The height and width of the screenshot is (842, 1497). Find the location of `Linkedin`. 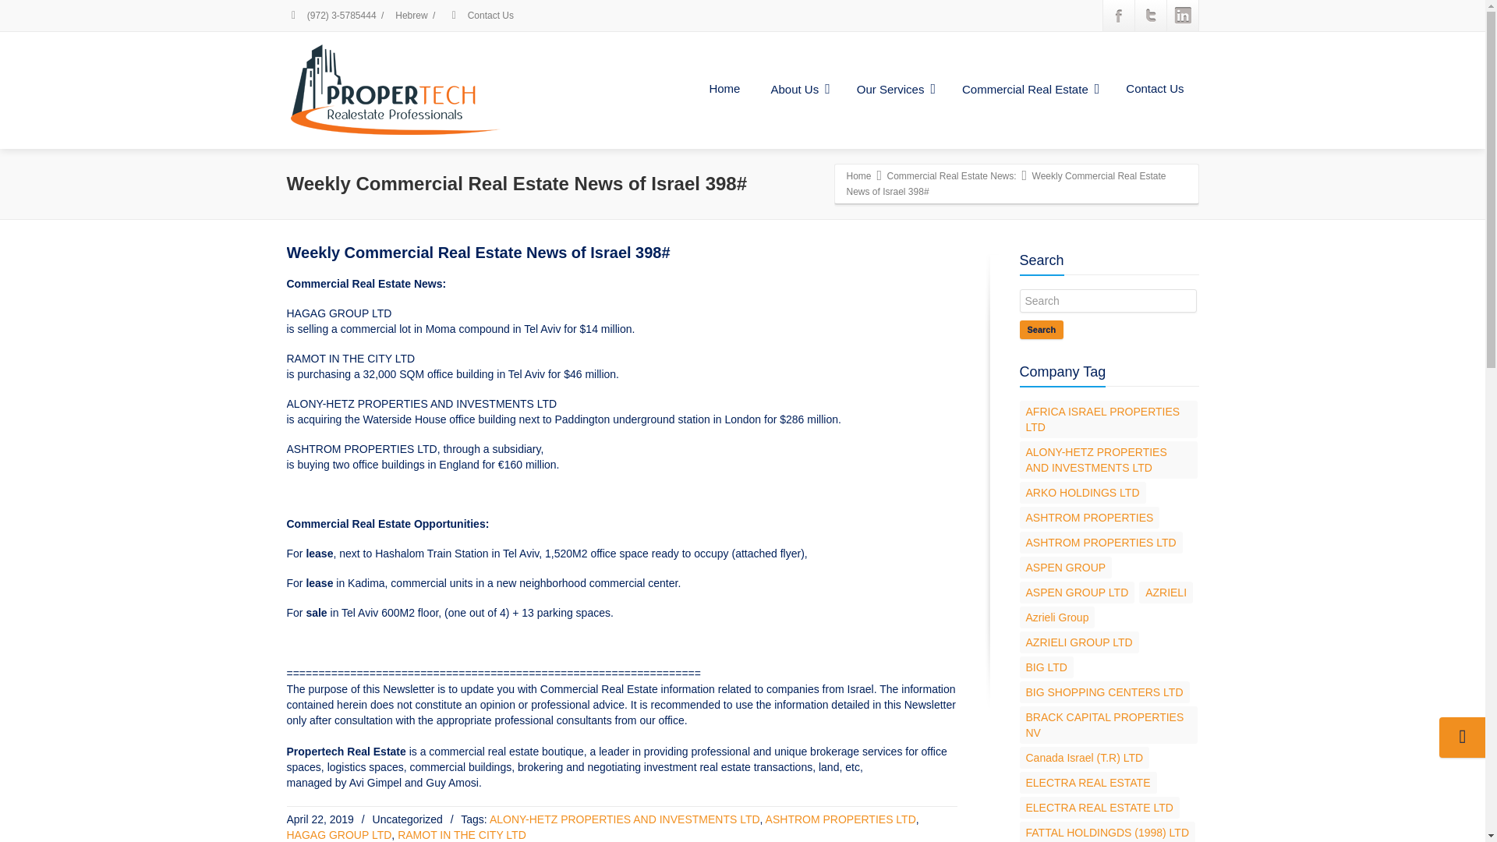

Linkedin is located at coordinates (1182, 16).